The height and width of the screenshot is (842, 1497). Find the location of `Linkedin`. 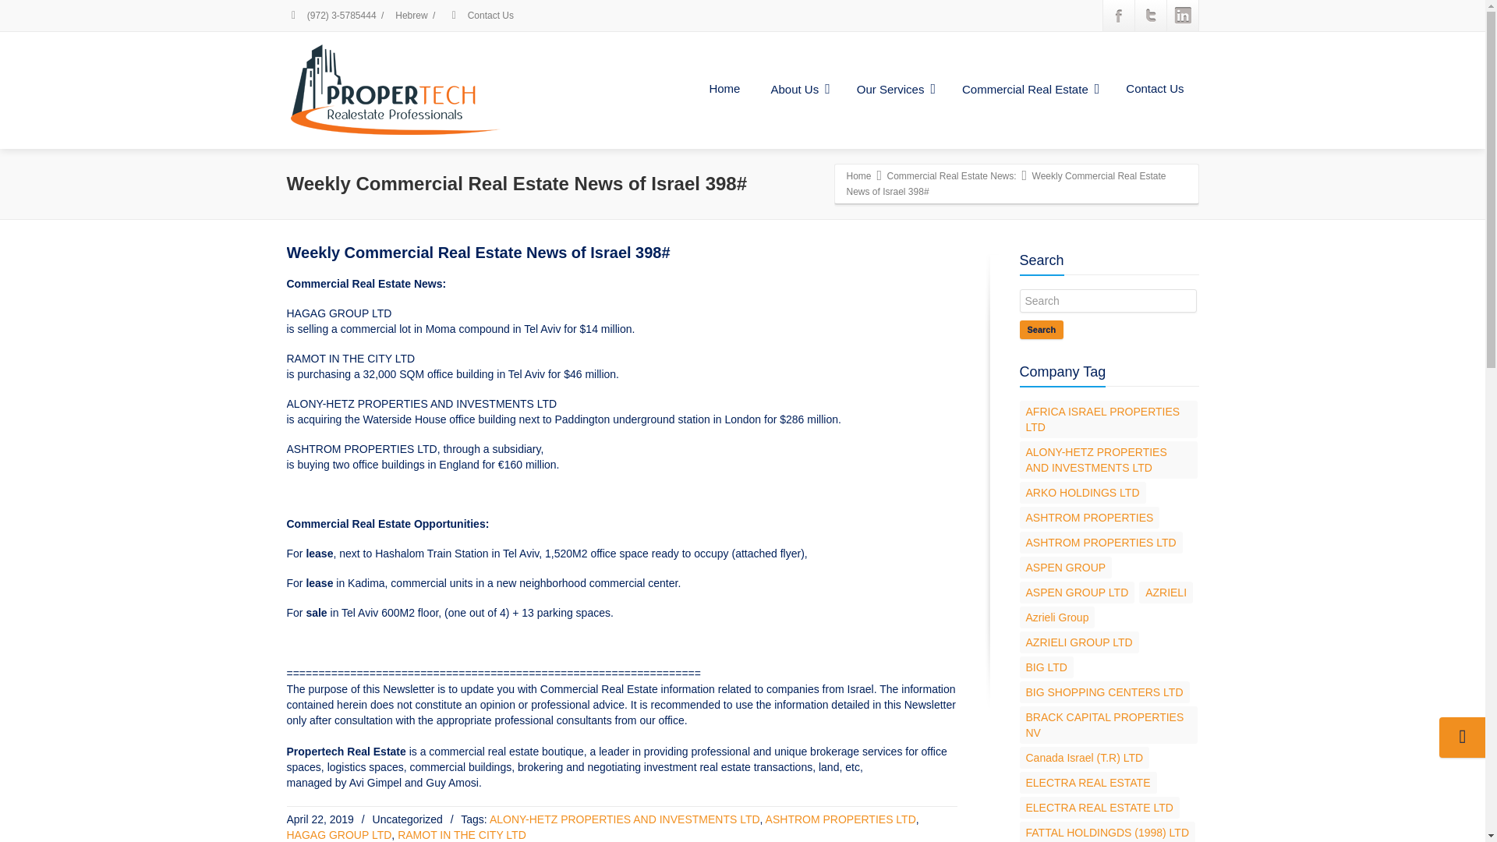

Linkedin is located at coordinates (1182, 16).